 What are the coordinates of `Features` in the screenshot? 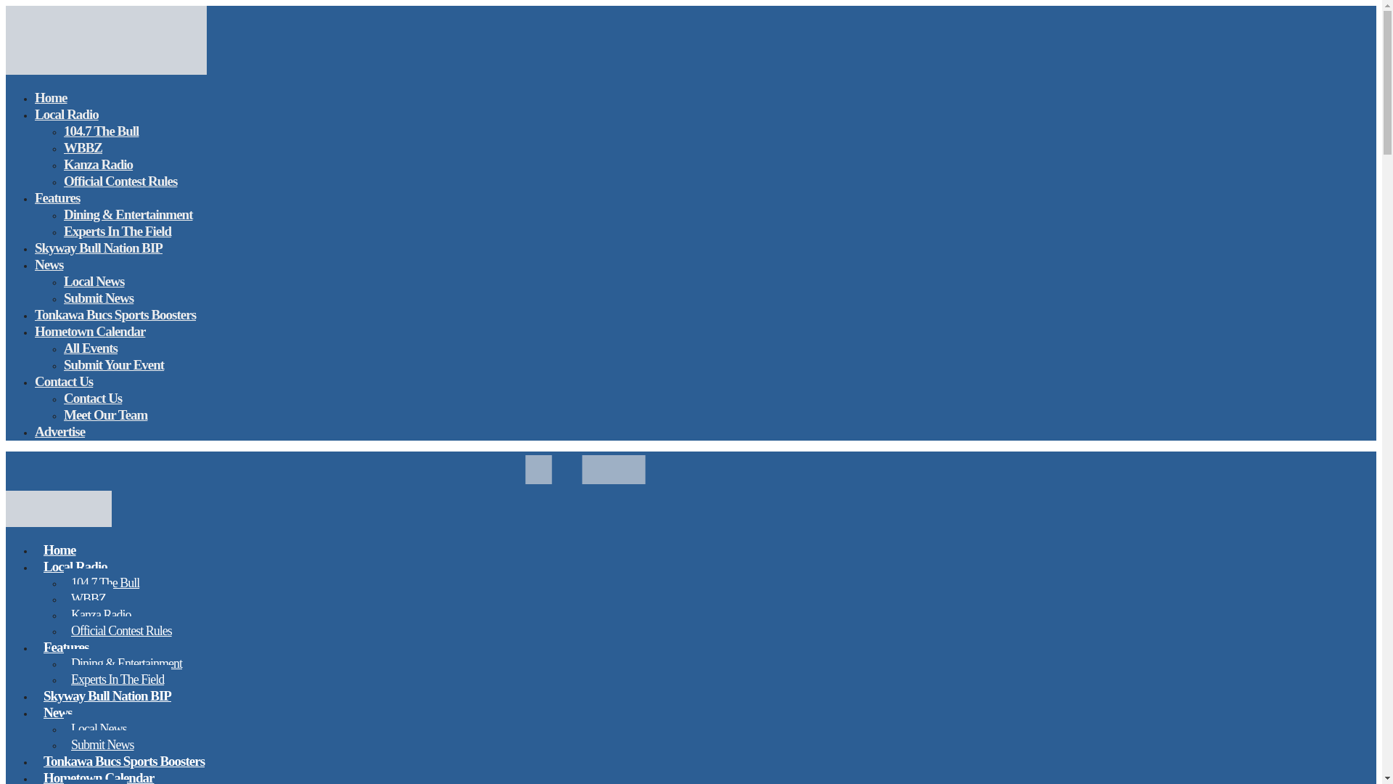 It's located at (57, 197).